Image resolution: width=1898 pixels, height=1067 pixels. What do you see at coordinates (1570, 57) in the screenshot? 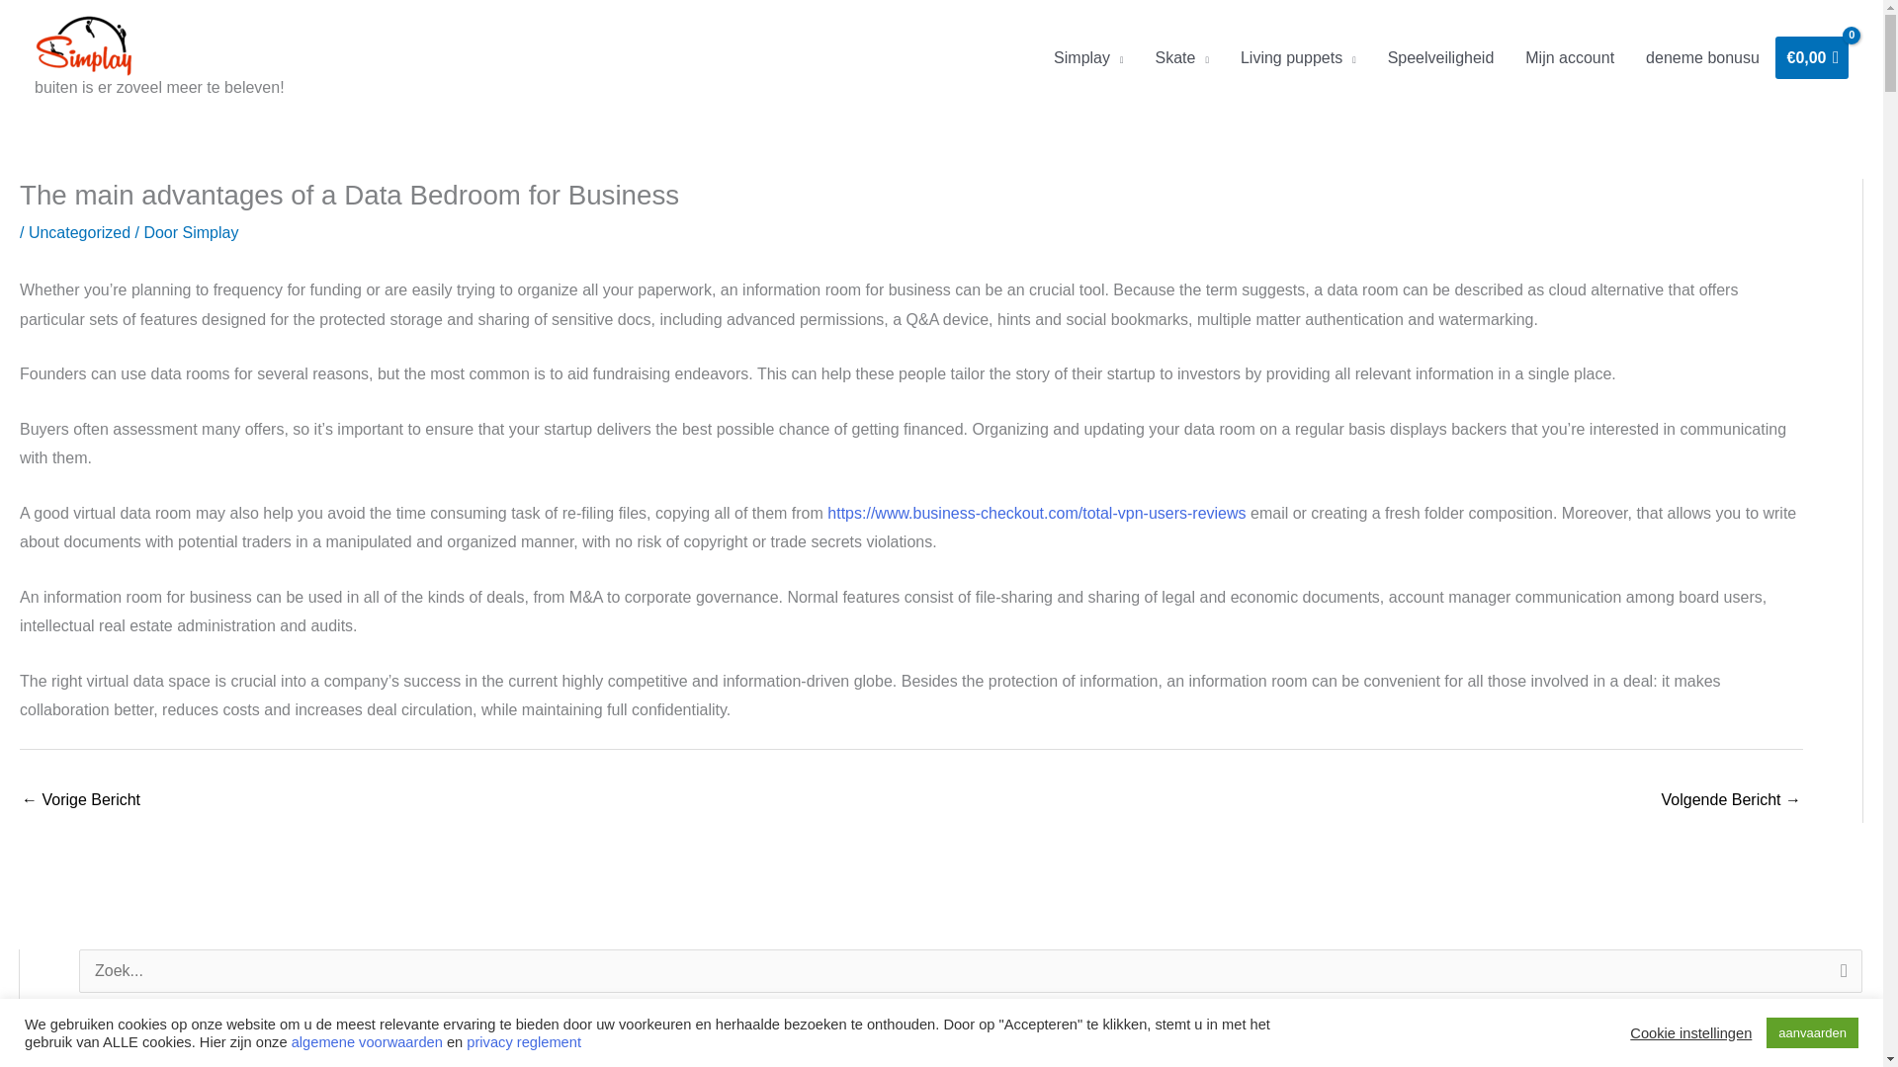
I see `Mijn account` at bounding box center [1570, 57].